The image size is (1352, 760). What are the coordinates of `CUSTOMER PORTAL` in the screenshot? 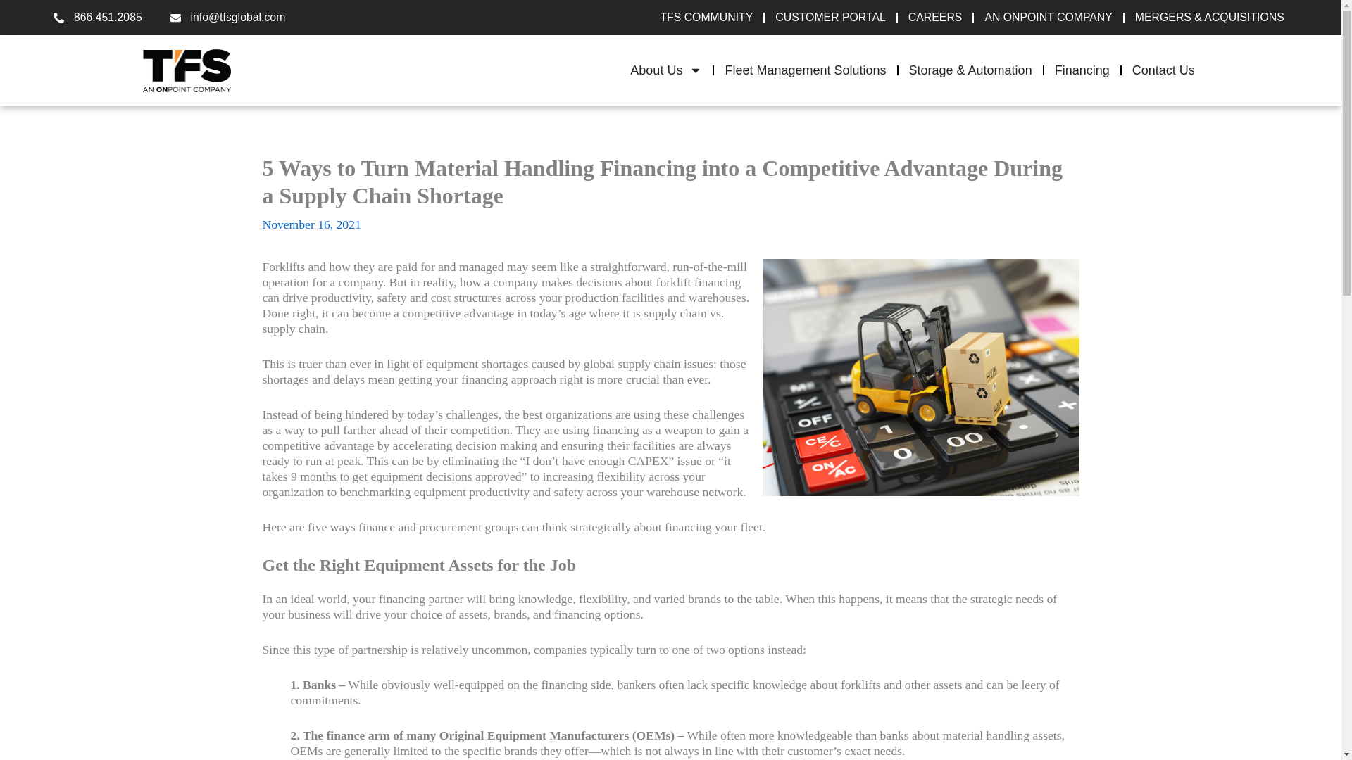 It's located at (831, 18).